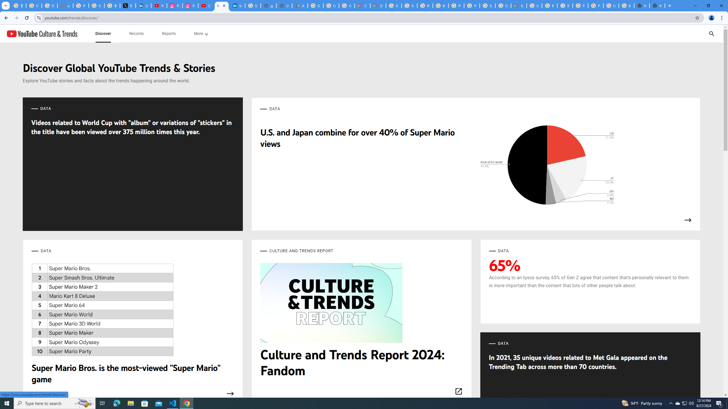 The image size is (728, 409). Describe the element at coordinates (362, 6) in the screenshot. I see `Customer Care | Google Cloud` at that location.